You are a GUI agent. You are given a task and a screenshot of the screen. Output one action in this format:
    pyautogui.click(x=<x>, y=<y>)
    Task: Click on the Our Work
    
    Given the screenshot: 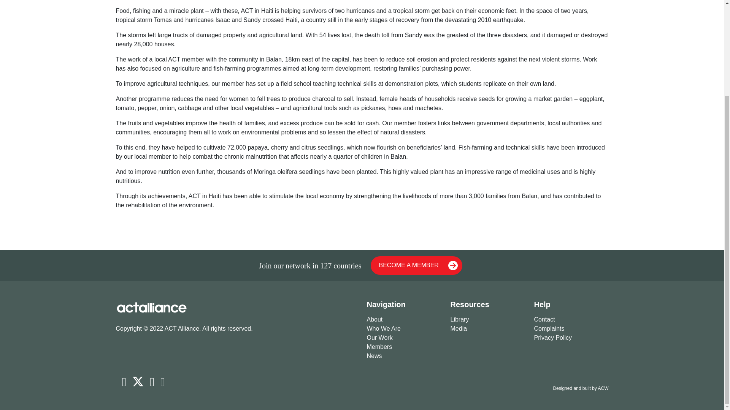 What is the action you would take?
    pyautogui.click(x=403, y=338)
    